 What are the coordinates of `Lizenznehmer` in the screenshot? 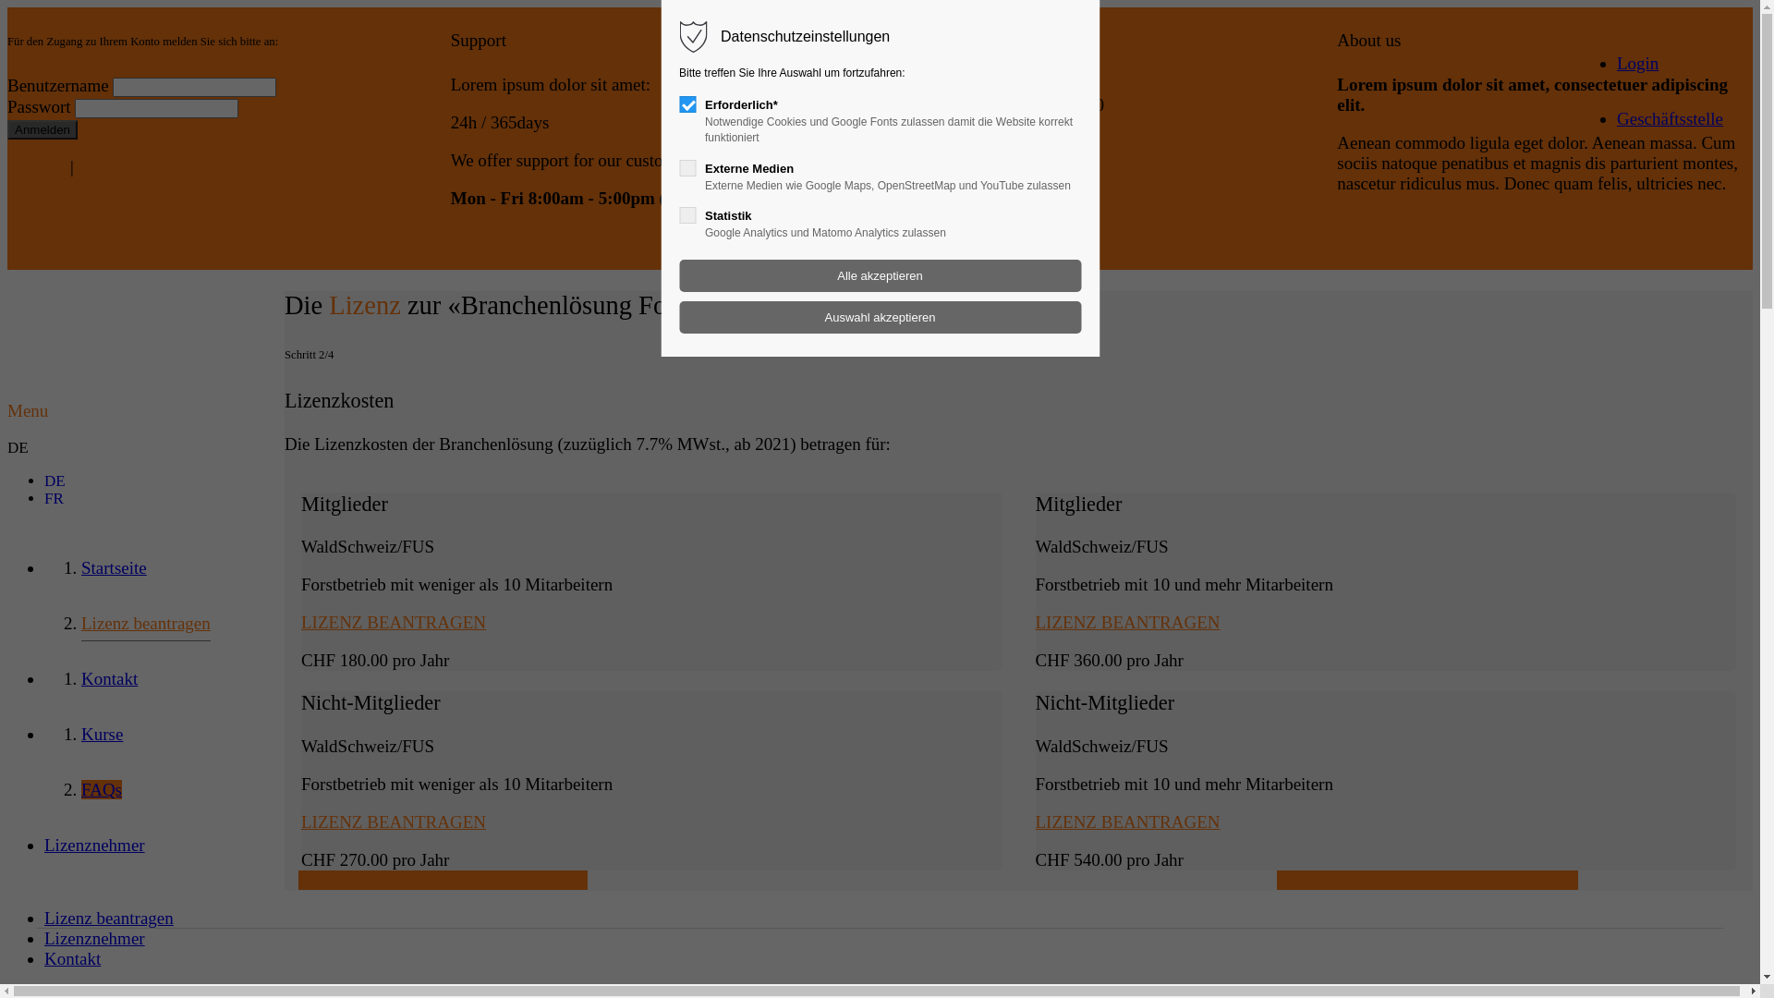 It's located at (94, 939).